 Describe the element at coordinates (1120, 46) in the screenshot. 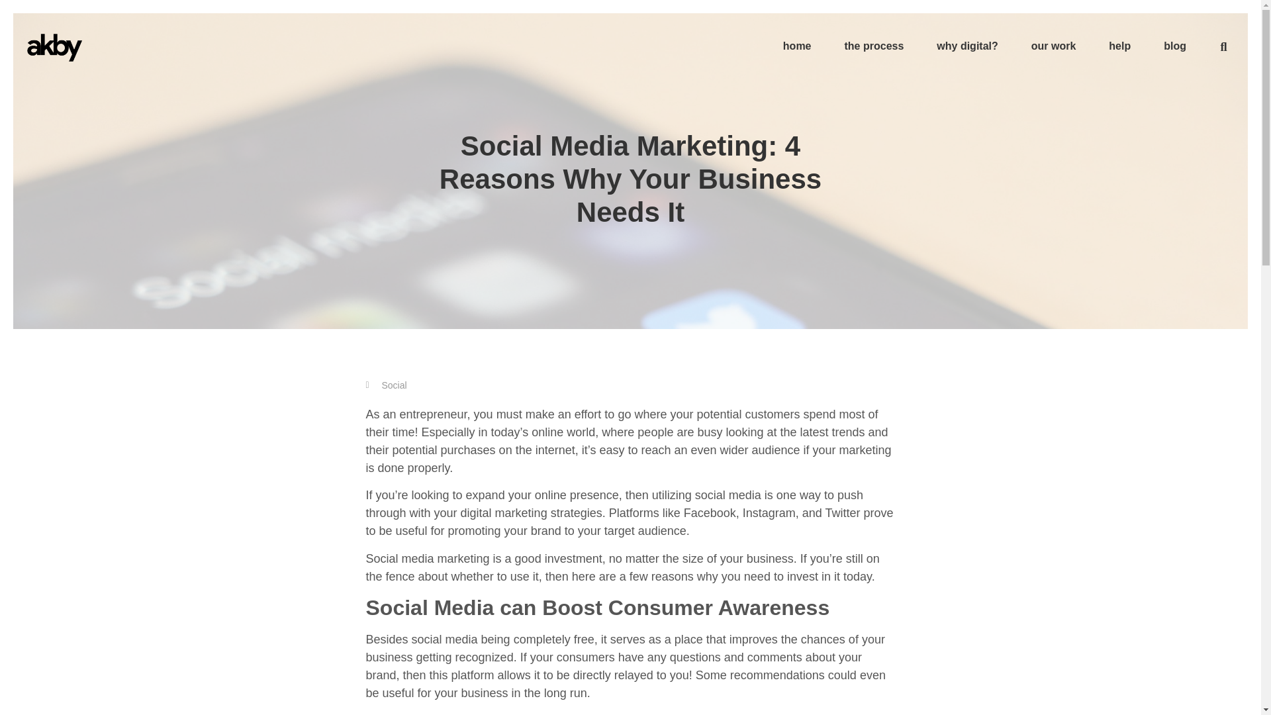

I see `help` at that location.